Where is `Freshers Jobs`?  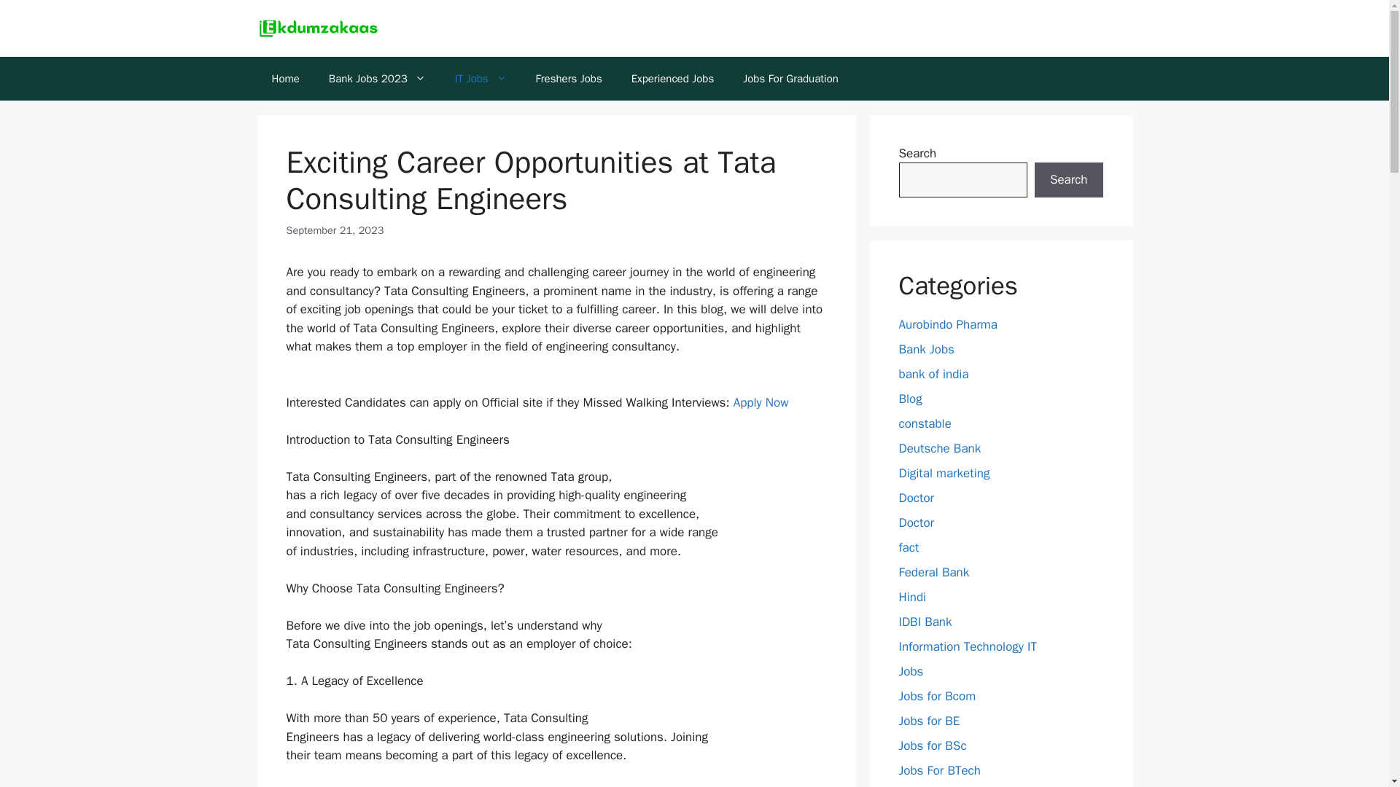
Freshers Jobs is located at coordinates (569, 79).